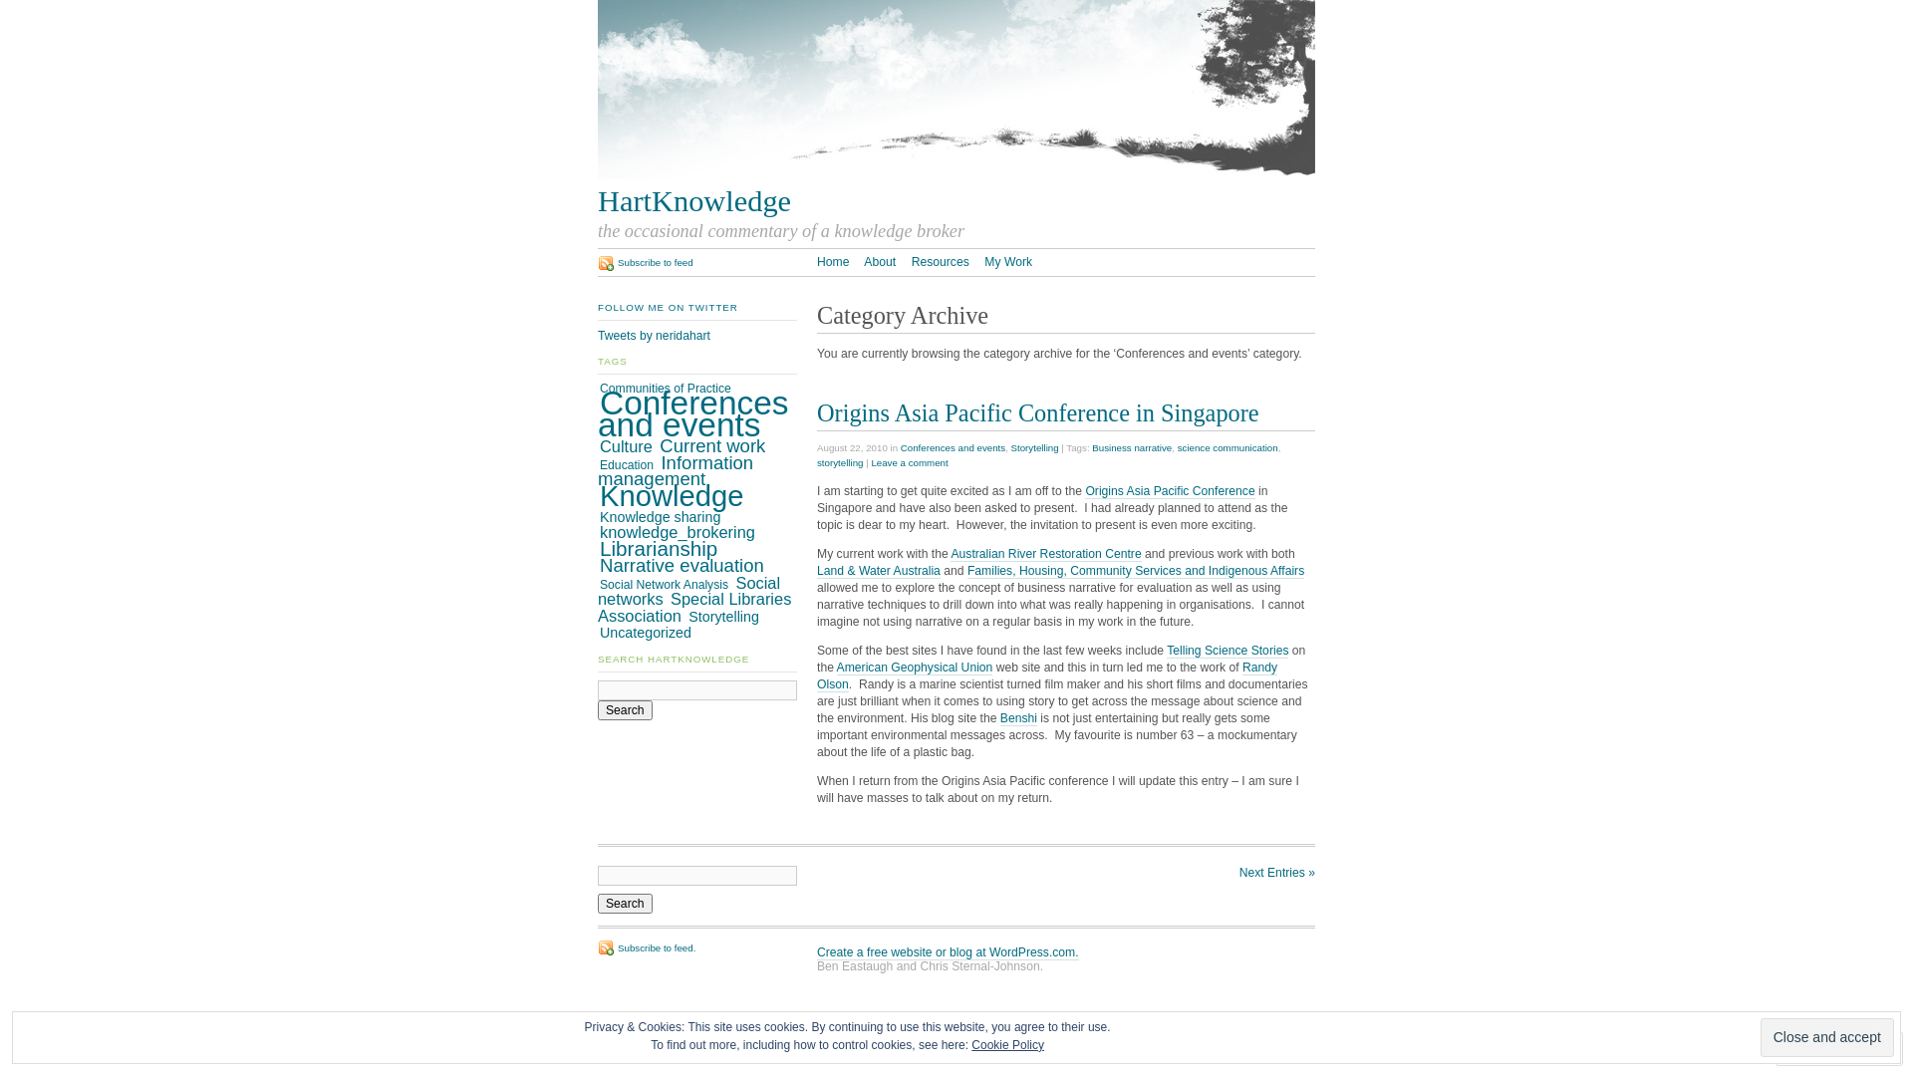 The image size is (1913, 1076). I want to click on Social Network Analysis, so click(664, 585).